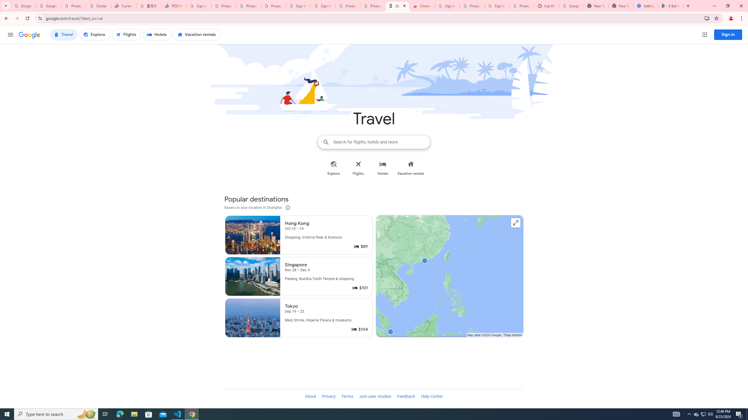  What do you see at coordinates (515, 223) in the screenshot?
I see `Explore destinations` at bounding box center [515, 223].